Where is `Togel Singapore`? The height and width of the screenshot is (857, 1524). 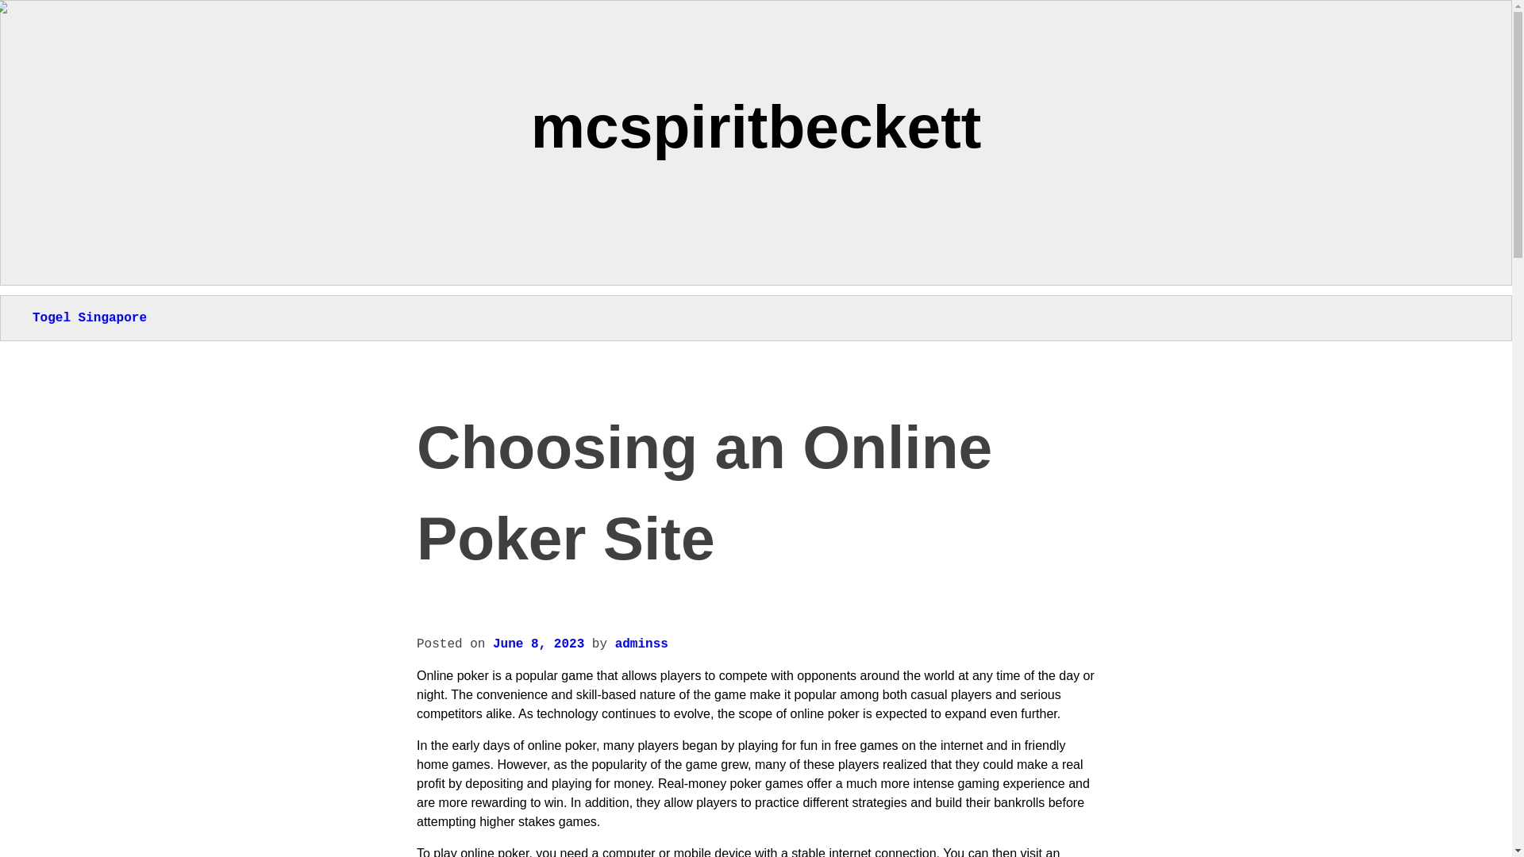 Togel Singapore is located at coordinates (89, 318).